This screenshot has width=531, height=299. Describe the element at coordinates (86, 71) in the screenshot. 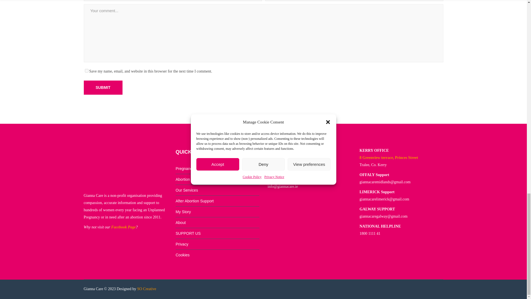

I see `yes` at that location.